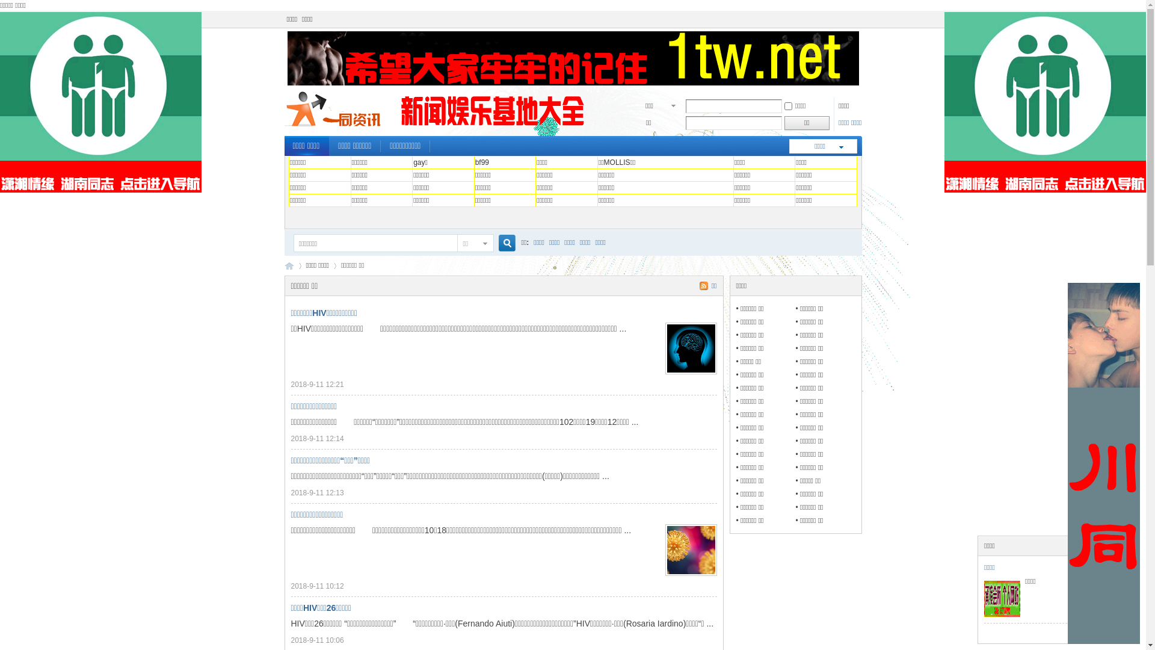 The image size is (1155, 650). I want to click on true, so click(502, 243).